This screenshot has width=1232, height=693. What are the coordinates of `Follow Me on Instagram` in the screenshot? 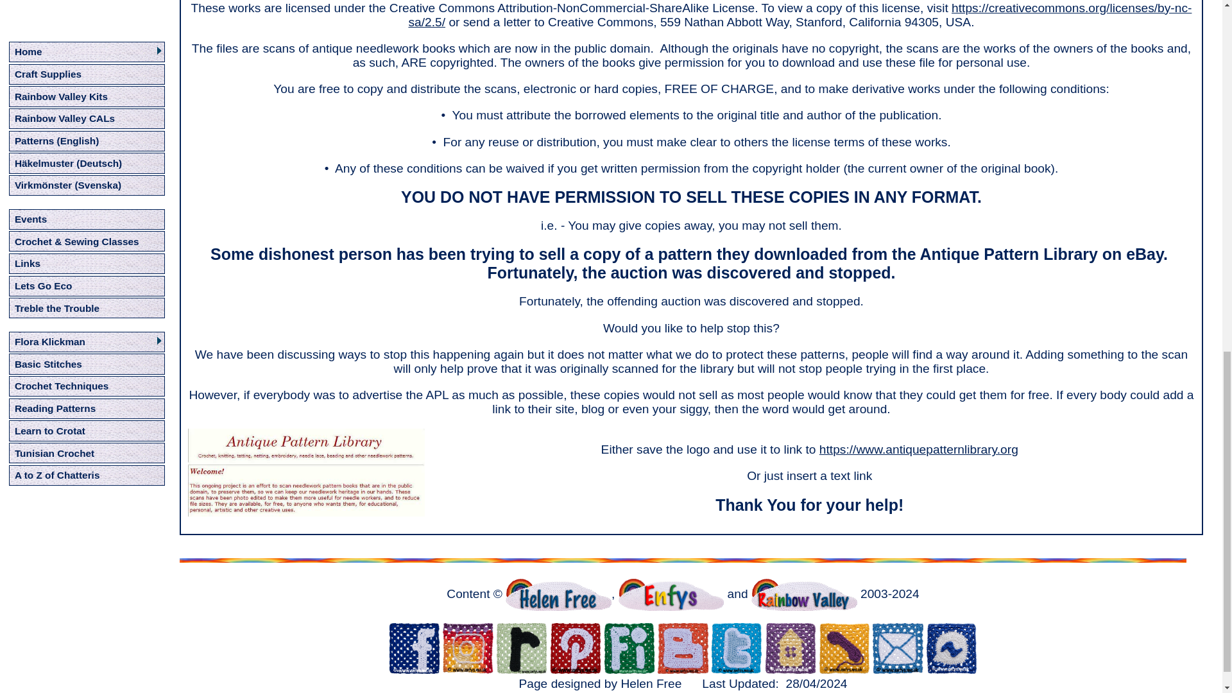 It's located at (467, 647).